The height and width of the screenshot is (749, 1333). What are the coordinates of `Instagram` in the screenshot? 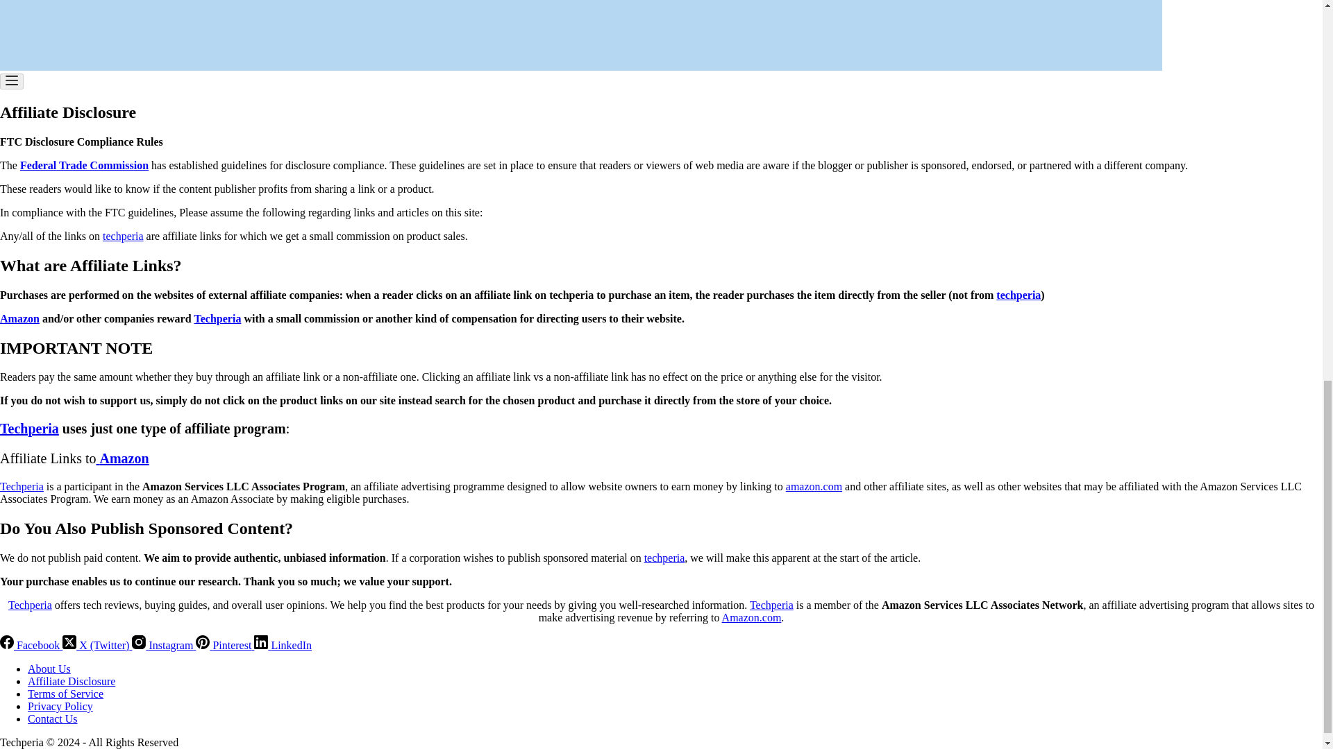 It's located at (164, 645).